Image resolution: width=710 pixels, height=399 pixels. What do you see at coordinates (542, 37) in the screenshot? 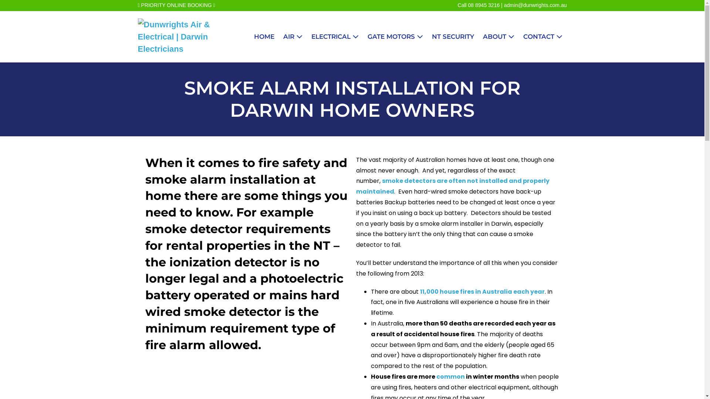
I see `CONTACT` at bounding box center [542, 37].